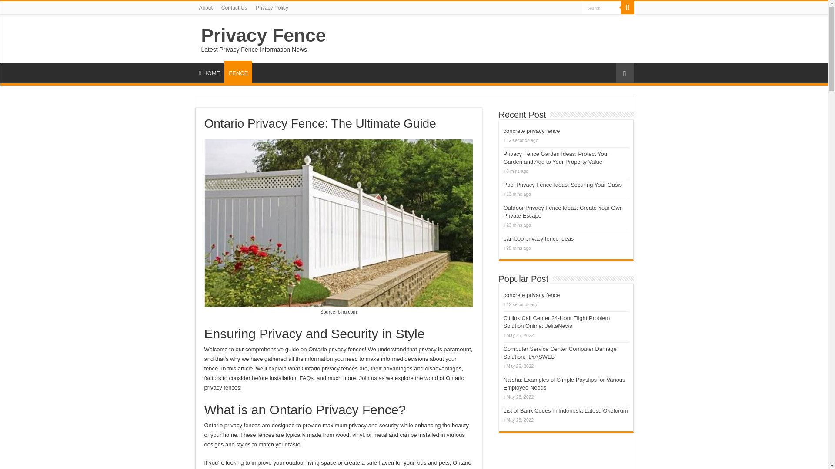 The height and width of the screenshot is (469, 835). Describe the element at coordinates (272, 8) in the screenshot. I see `Privacy Policy` at that location.